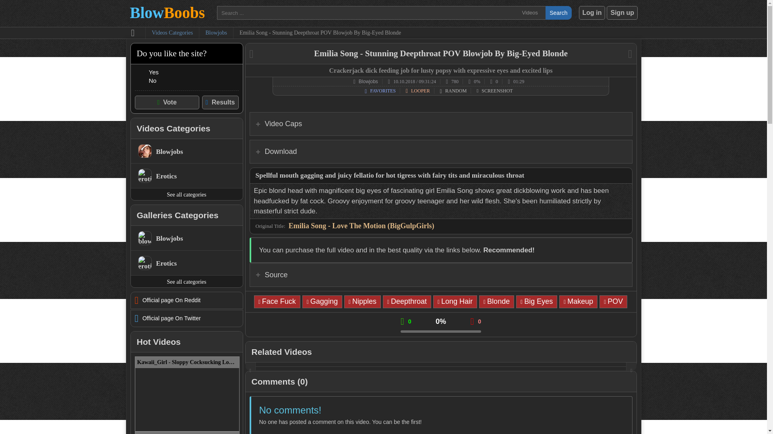 Image resolution: width=773 pixels, height=434 pixels. Describe the element at coordinates (496, 81) in the screenshot. I see `0` at that location.